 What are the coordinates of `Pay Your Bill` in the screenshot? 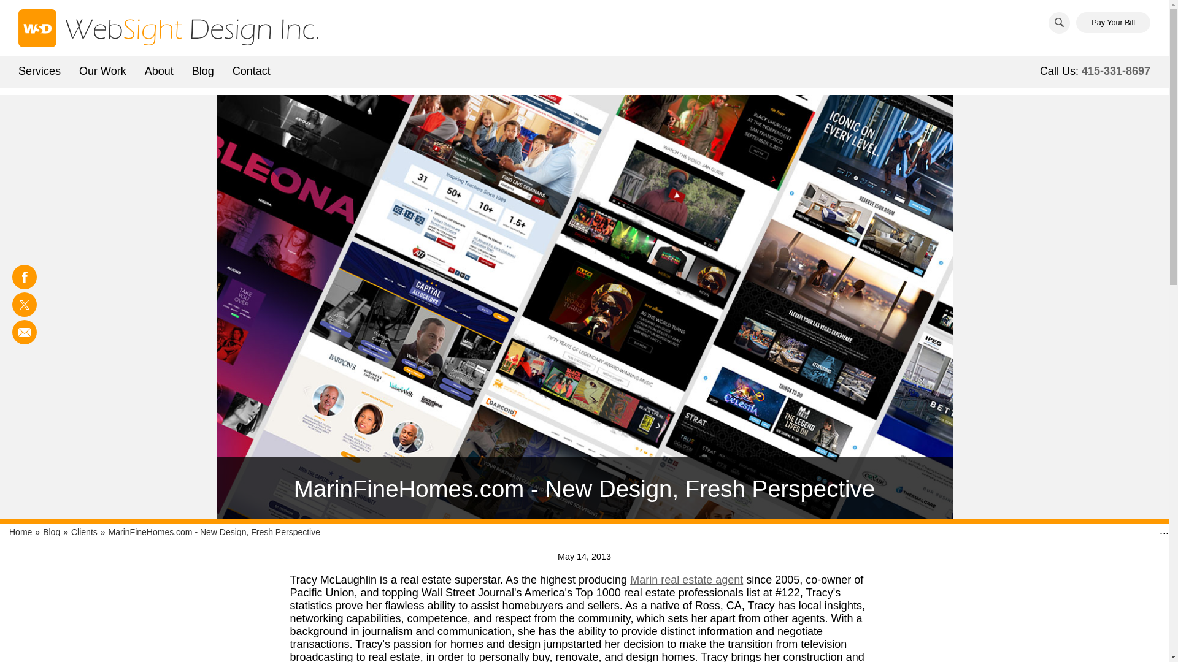 It's located at (1113, 23).